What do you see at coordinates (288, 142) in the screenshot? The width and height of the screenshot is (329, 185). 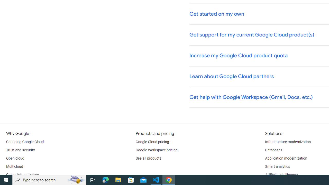 I see `Infrastructure modernization` at bounding box center [288, 142].